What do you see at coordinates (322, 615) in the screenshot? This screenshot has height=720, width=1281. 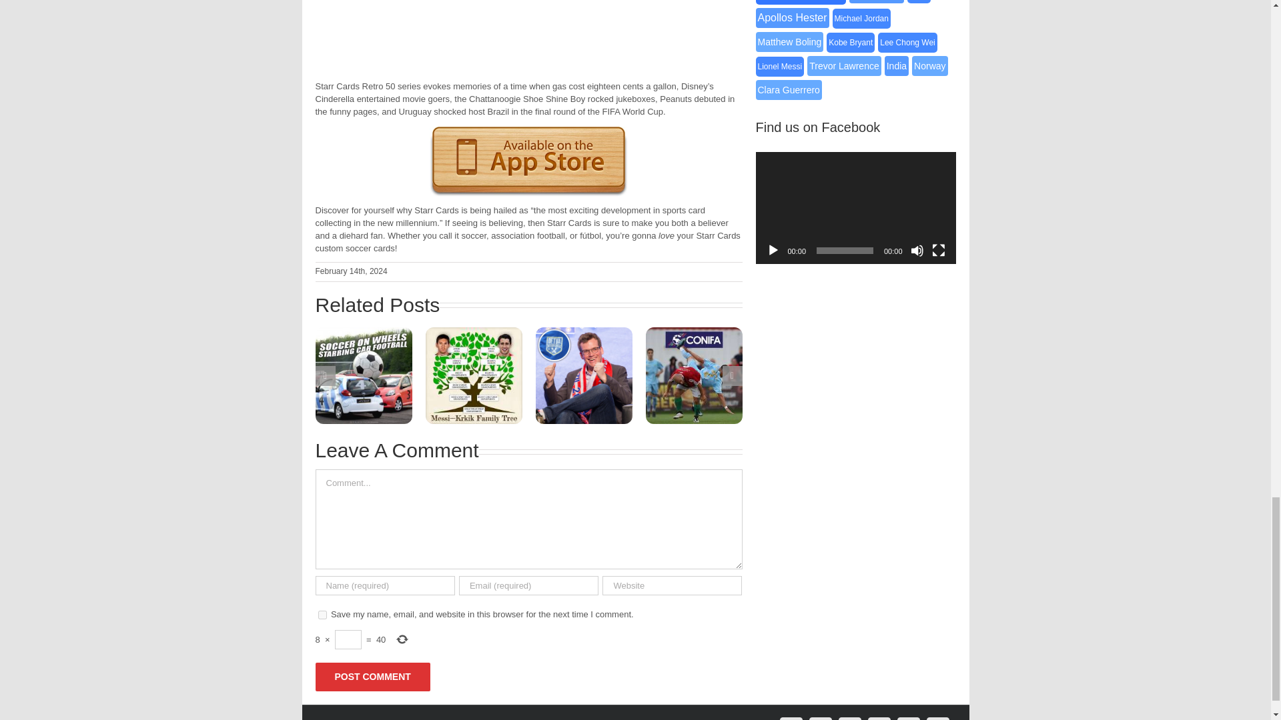 I see `yes` at bounding box center [322, 615].